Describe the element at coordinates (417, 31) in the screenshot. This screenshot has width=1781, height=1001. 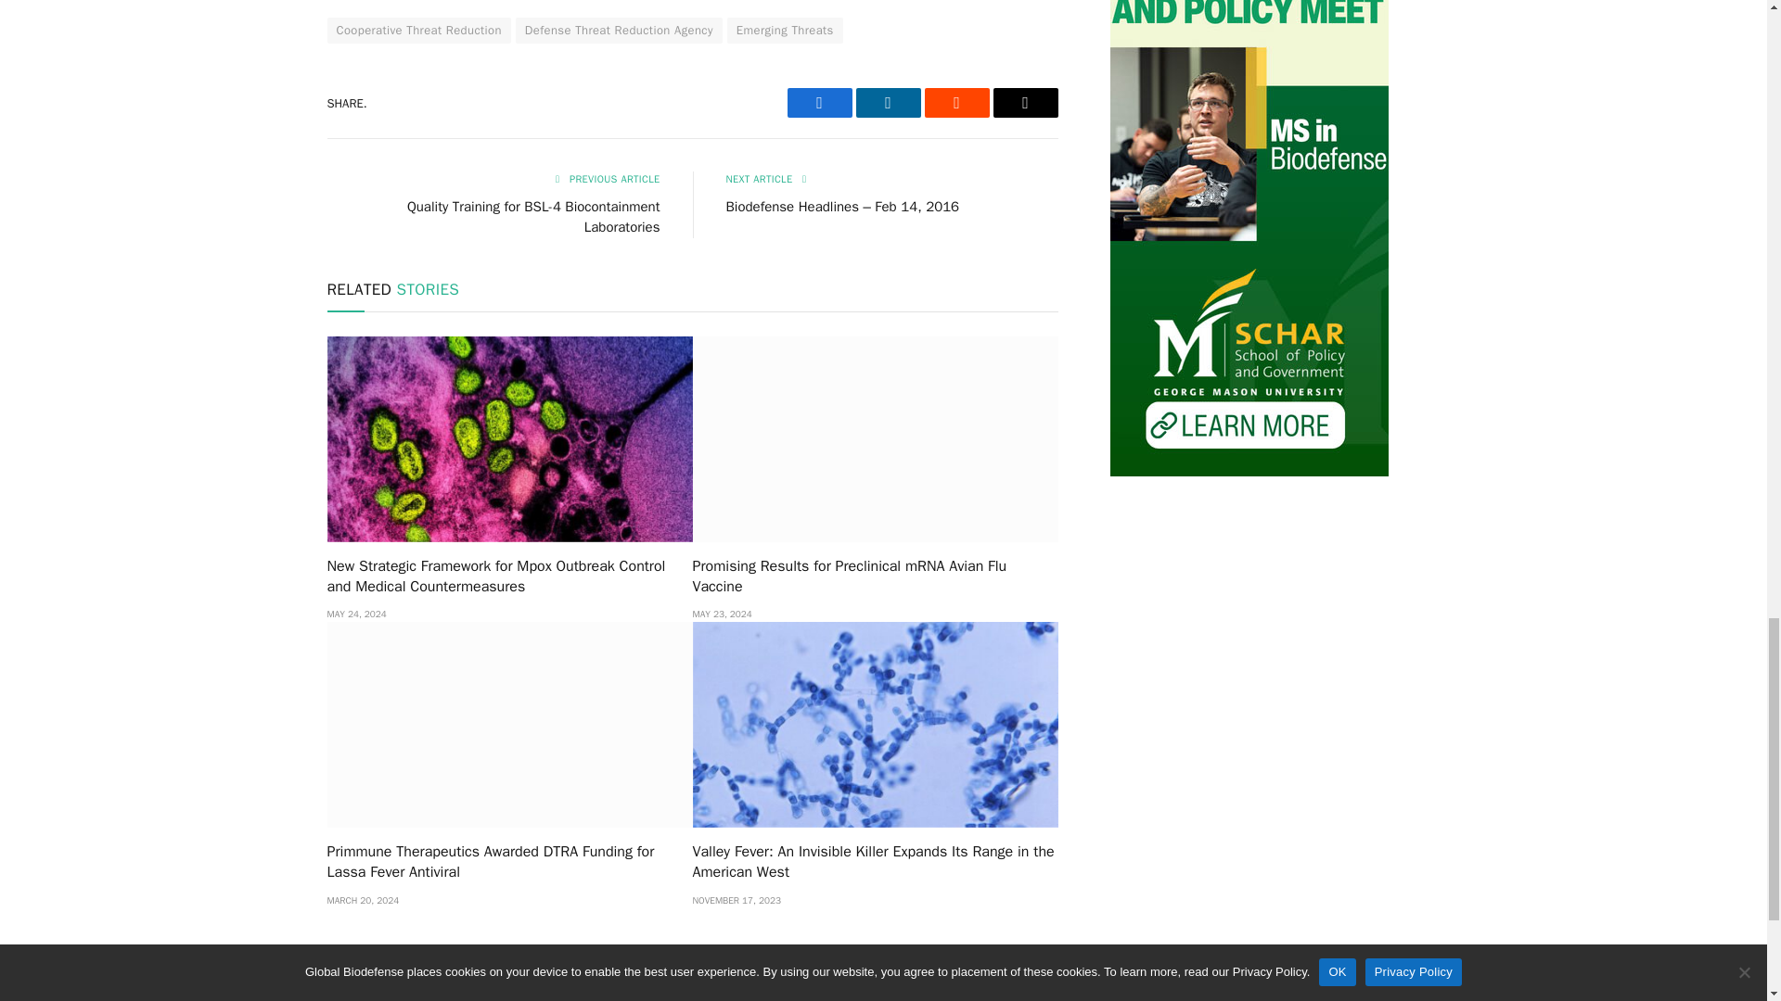
I see `Cooperative Threat Reduction` at that location.